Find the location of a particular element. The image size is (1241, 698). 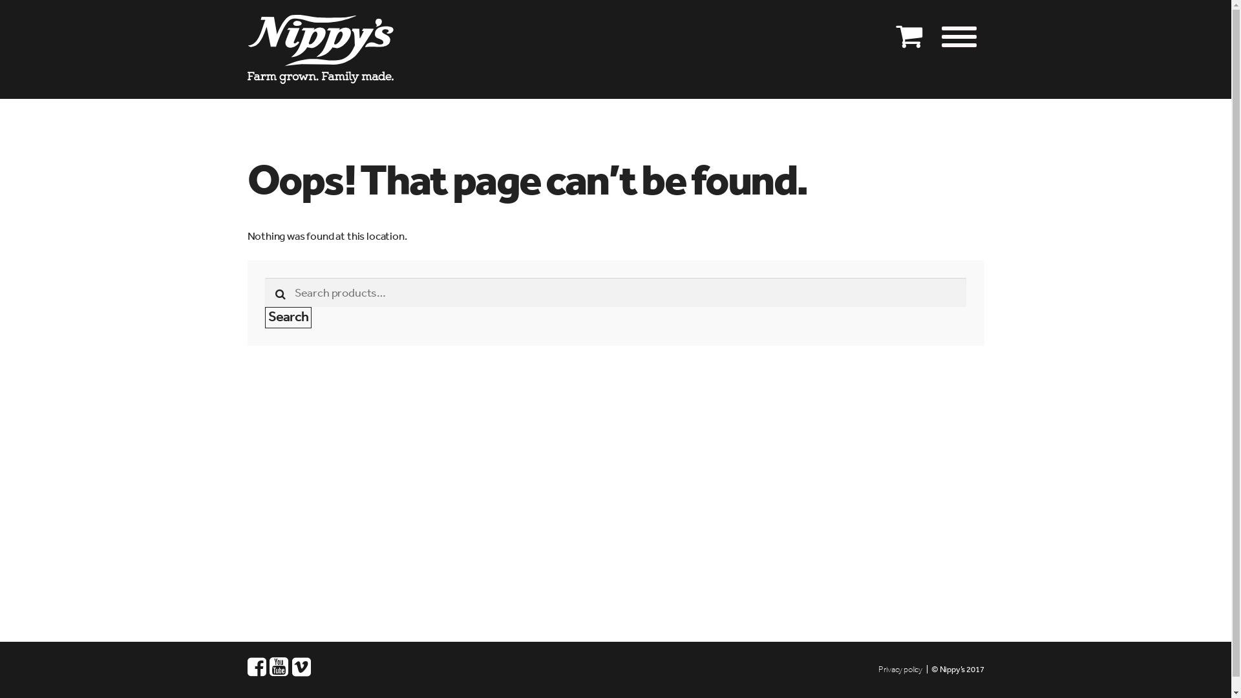

Skip to navigation is located at coordinates (247, 14).